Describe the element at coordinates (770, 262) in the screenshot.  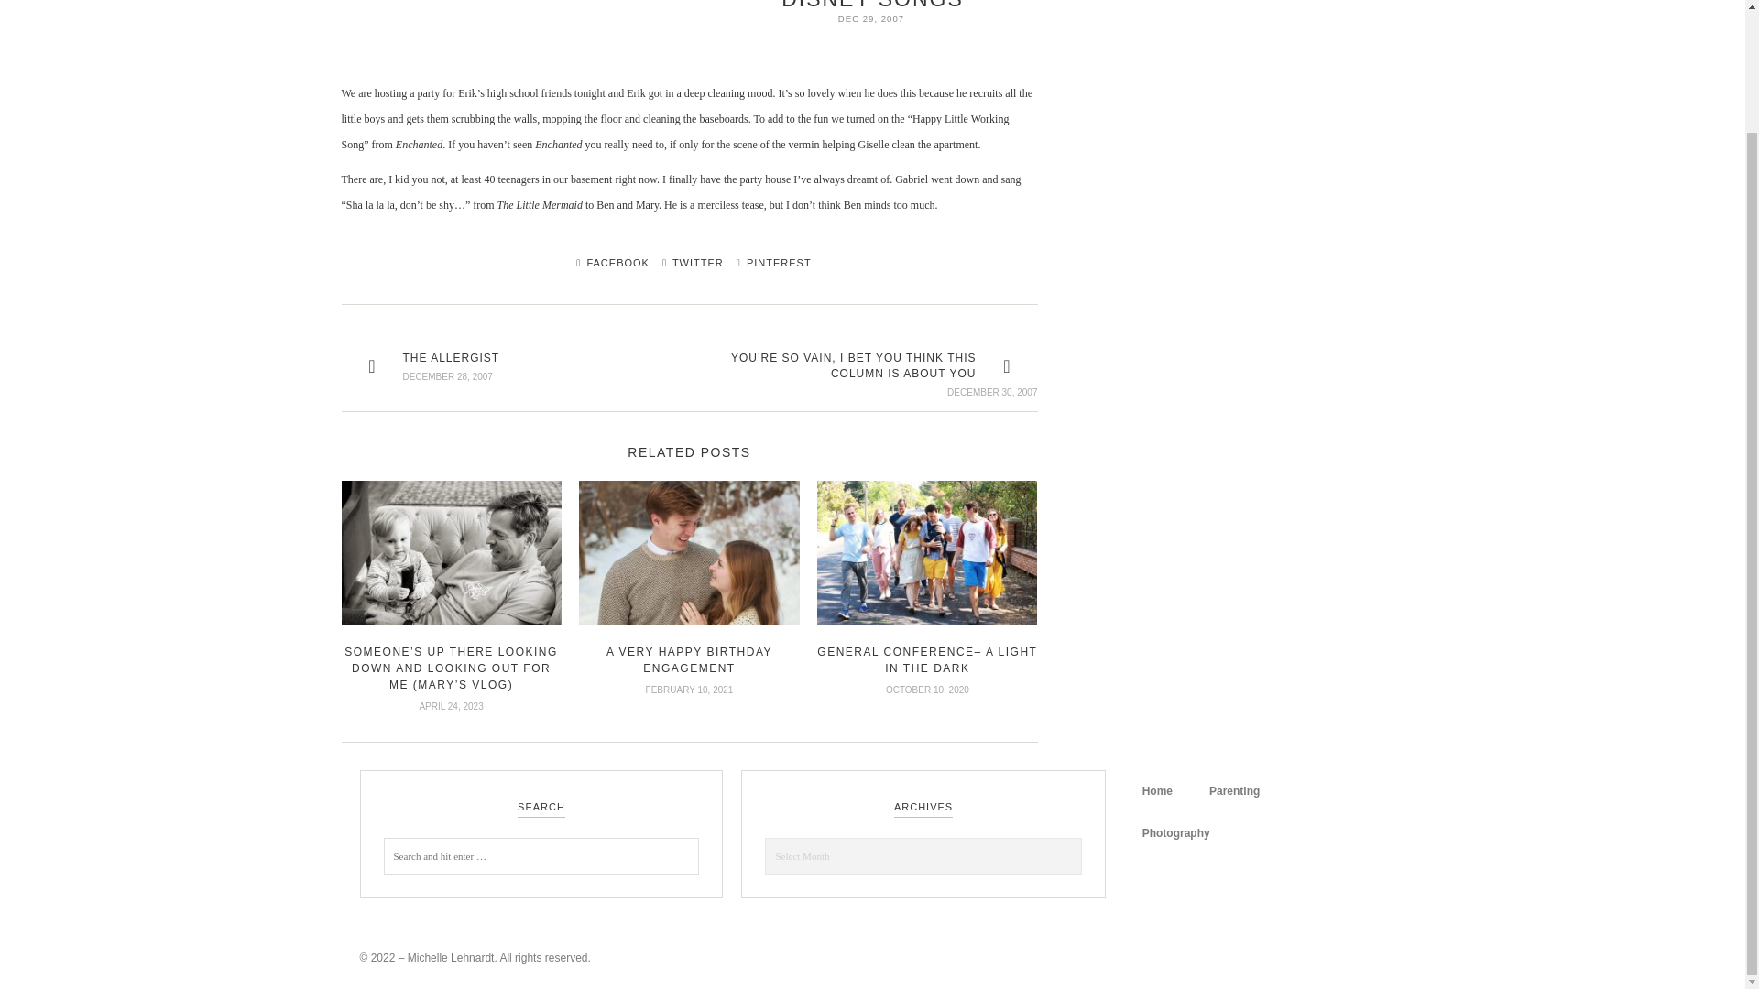
I see `PINTEREST` at that location.